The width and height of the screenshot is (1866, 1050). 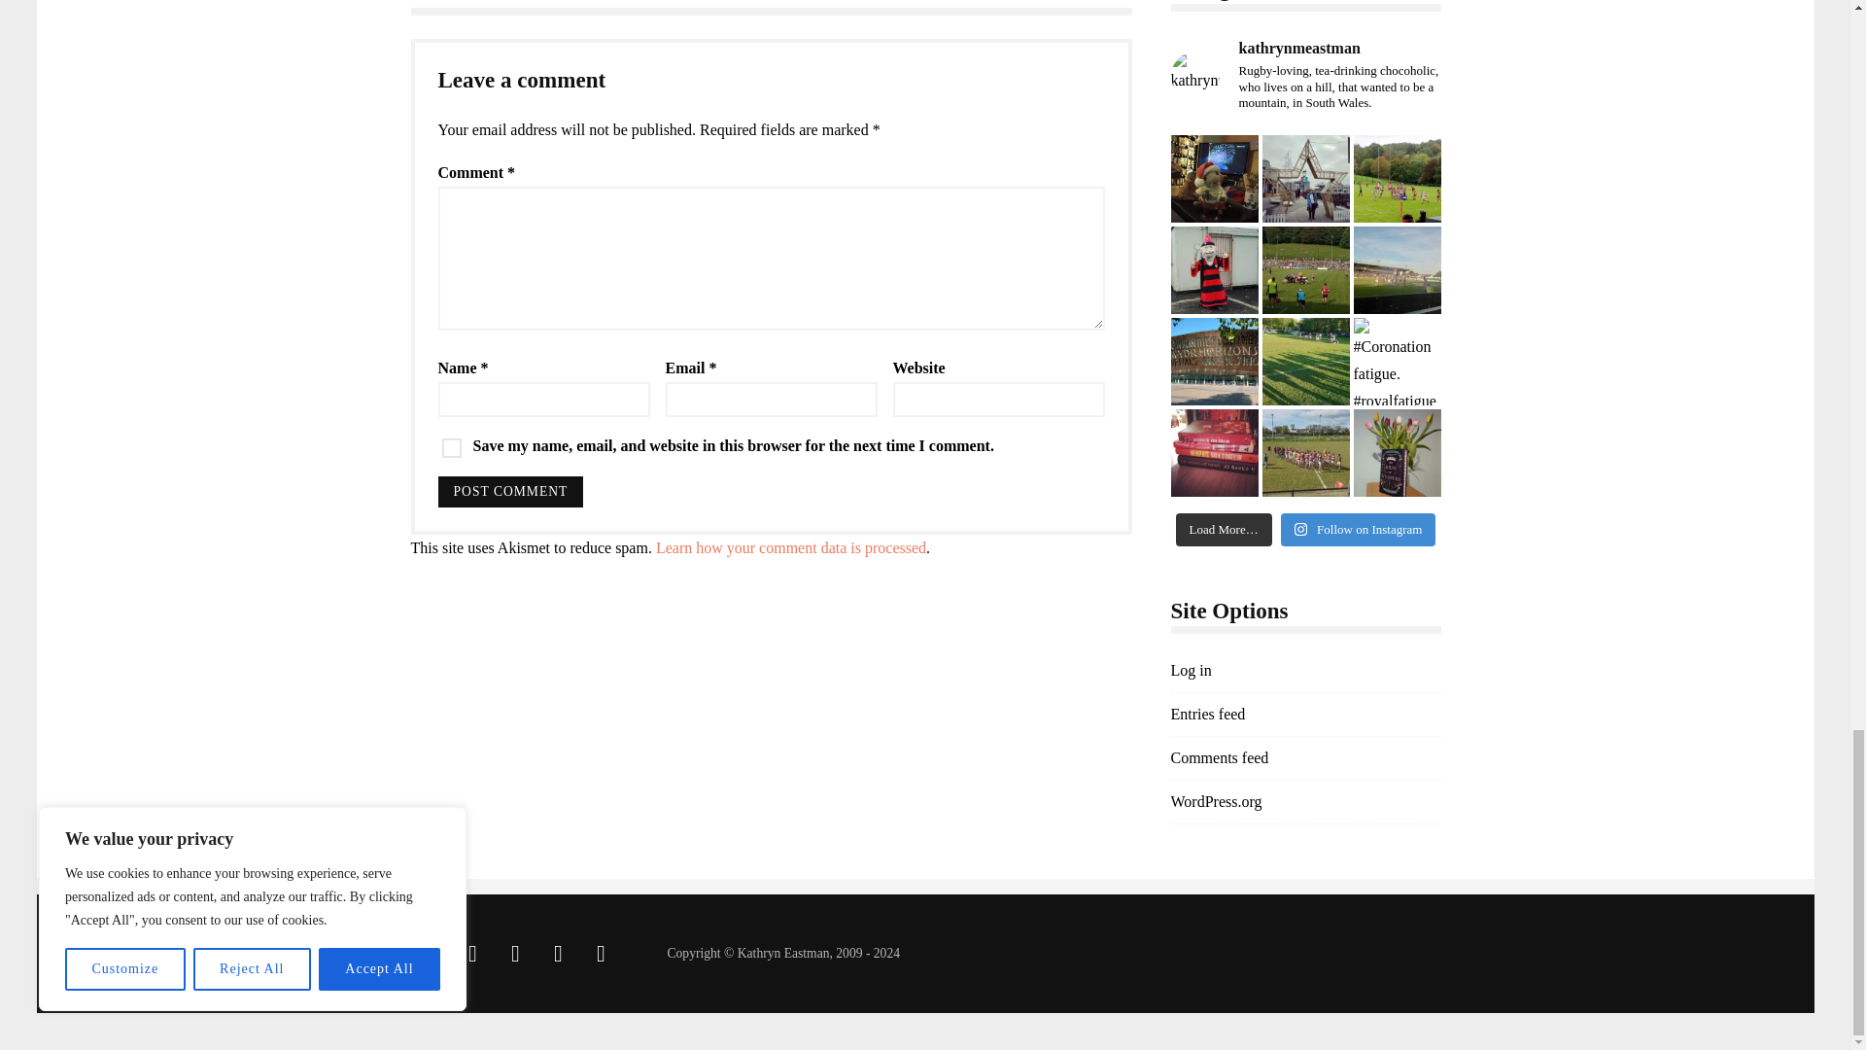 I want to click on yes, so click(x=451, y=447).